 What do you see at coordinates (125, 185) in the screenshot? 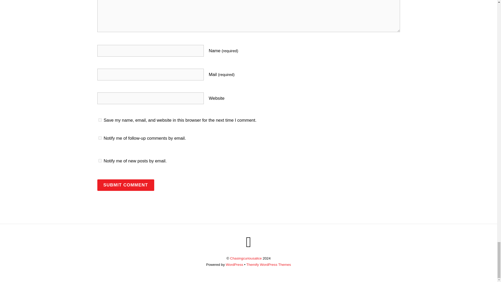
I see `Submit Comment` at bounding box center [125, 185].